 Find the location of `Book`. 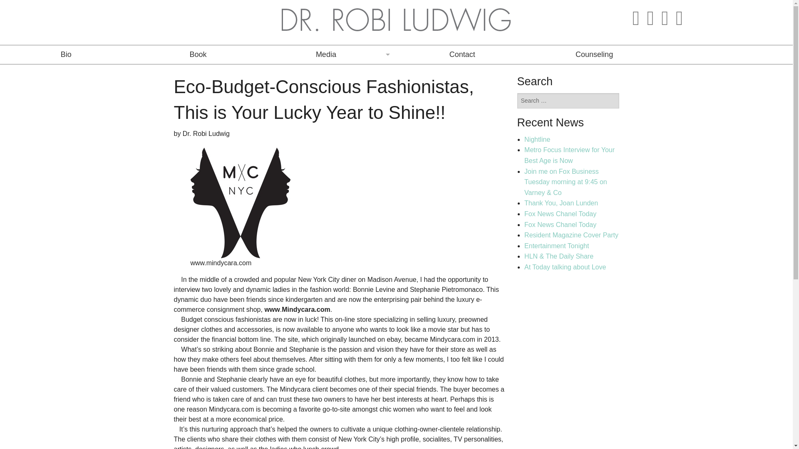

Book is located at coordinates (197, 55).